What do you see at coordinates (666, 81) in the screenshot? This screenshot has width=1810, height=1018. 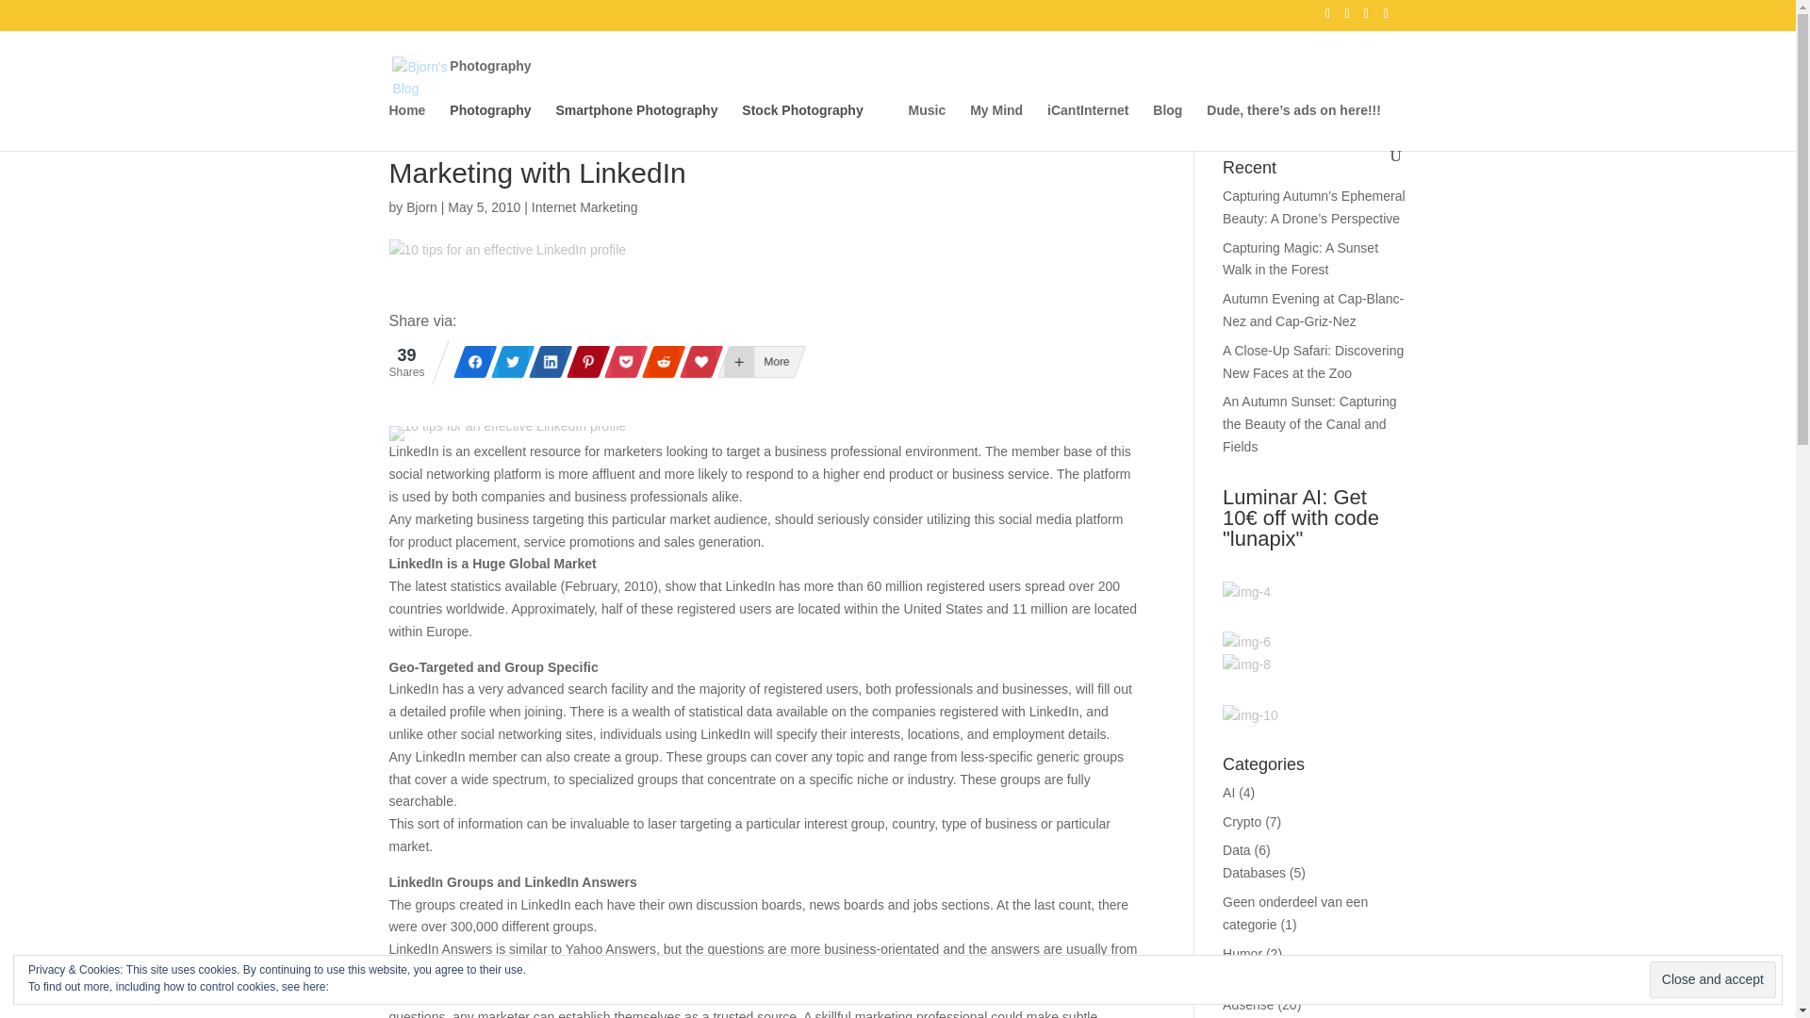 I see `Photography` at bounding box center [666, 81].